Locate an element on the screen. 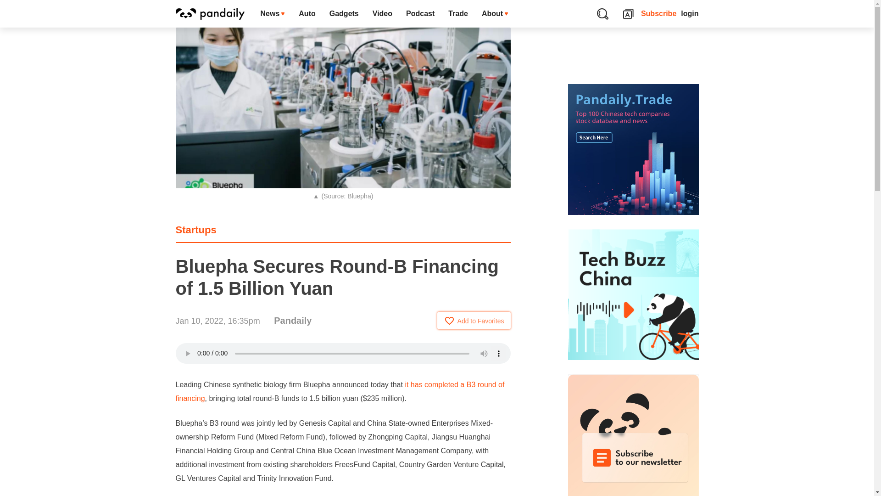 Image resolution: width=881 pixels, height=496 pixels. Podcast is located at coordinates (420, 14).